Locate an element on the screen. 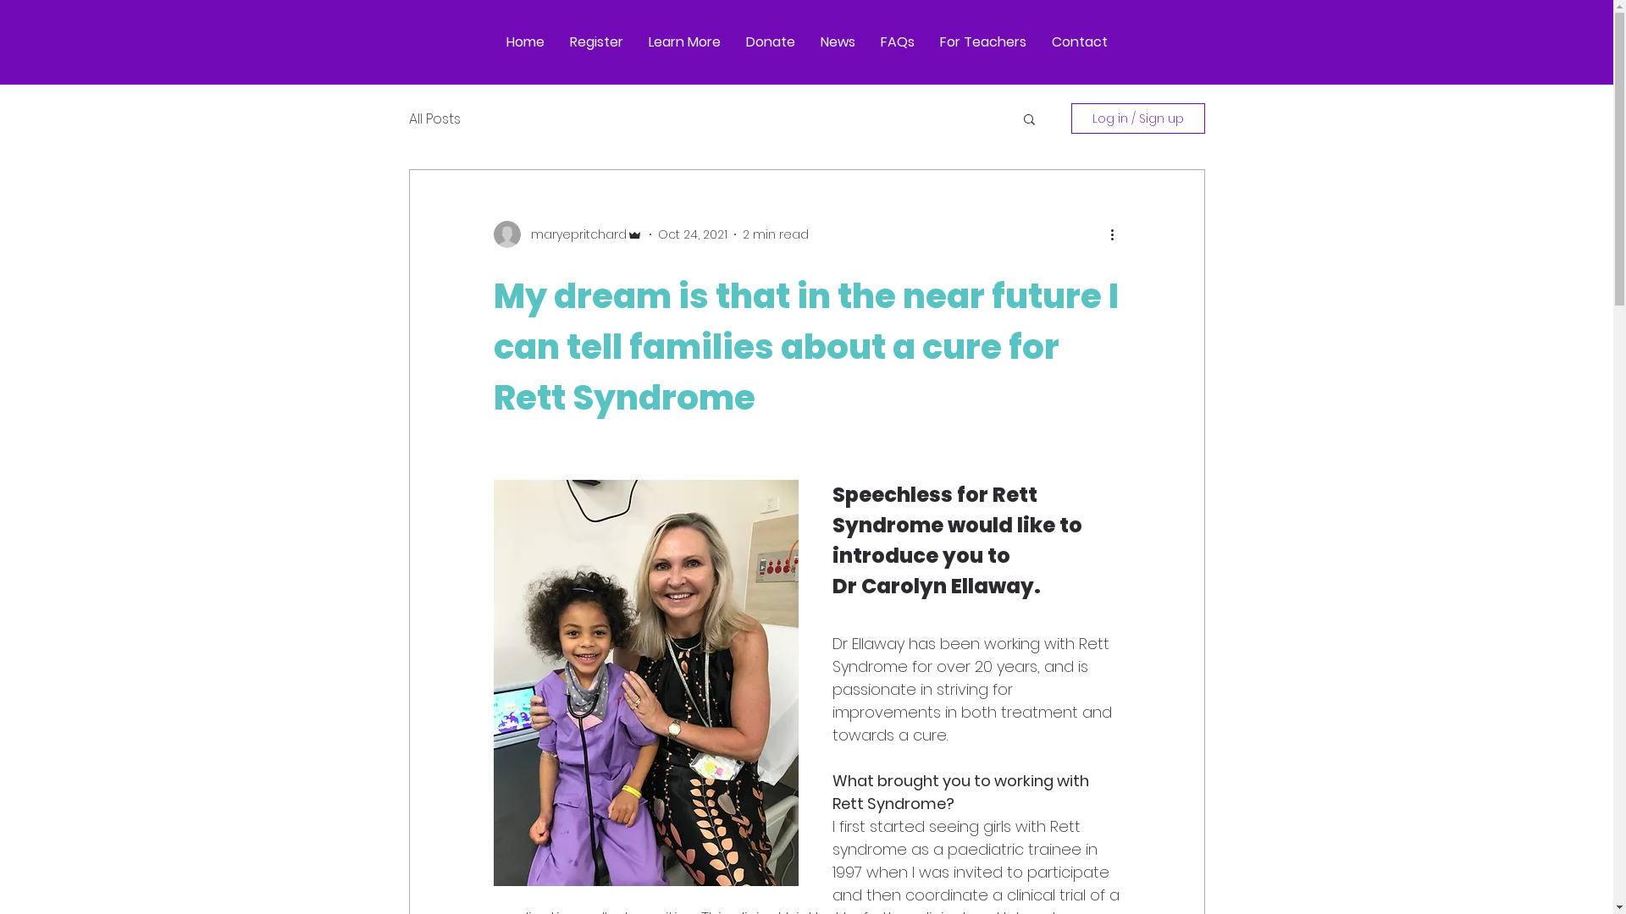 This screenshot has height=914, width=1626. Home is located at coordinates (525, 42).